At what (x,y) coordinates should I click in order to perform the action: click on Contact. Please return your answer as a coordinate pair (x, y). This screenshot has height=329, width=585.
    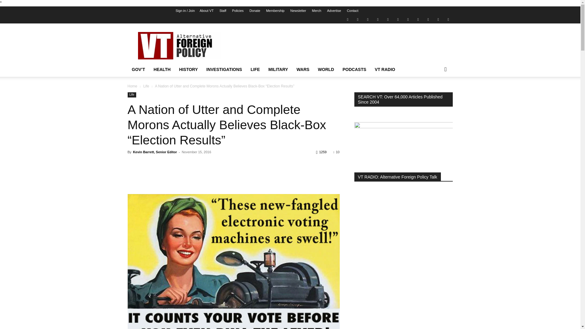
    Looking at the image, I should click on (352, 11).